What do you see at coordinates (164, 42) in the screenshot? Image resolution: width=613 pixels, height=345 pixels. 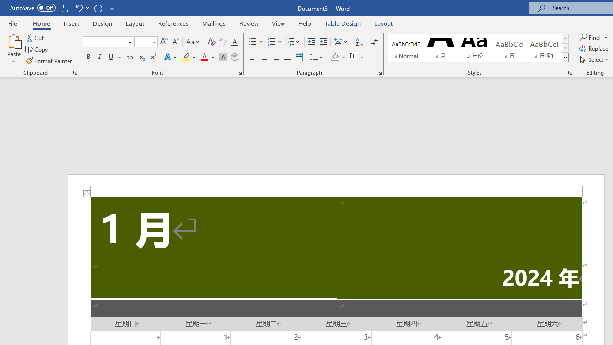 I see `Grow Font` at bounding box center [164, 42].